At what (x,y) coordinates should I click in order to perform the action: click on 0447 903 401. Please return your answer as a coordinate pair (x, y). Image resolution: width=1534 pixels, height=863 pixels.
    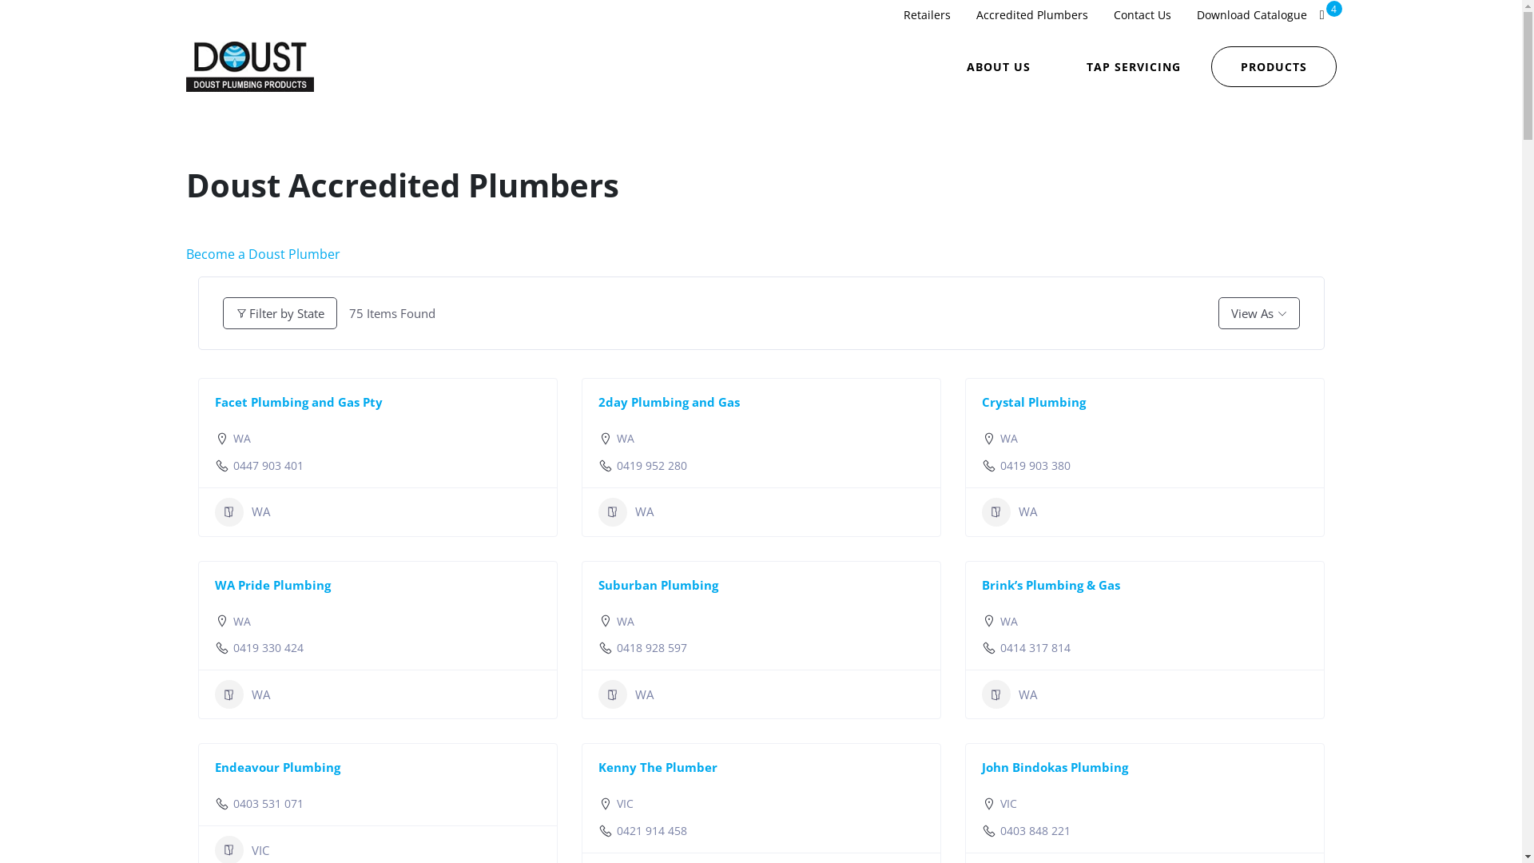
    Looking at the image, I should click on (268, 466).